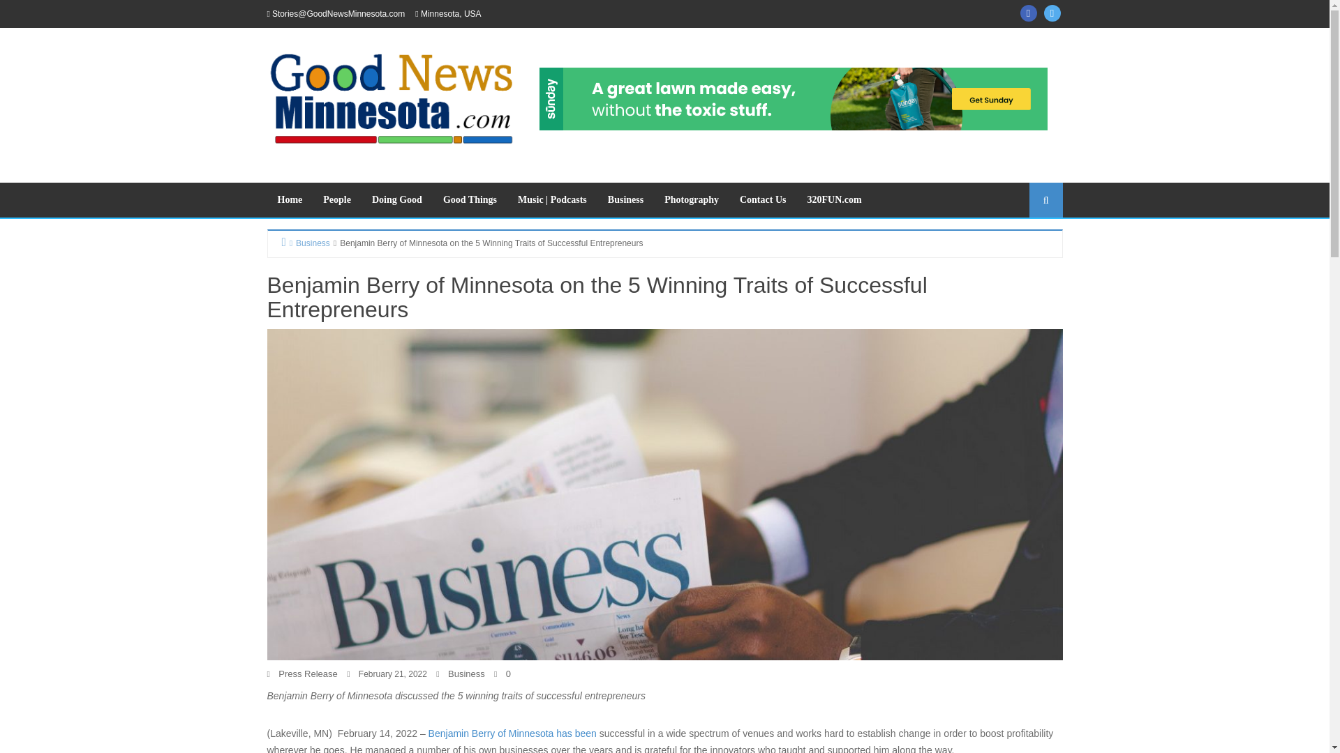 This screenshot has width=1340, height=753. I want to click on Business, so click(308, 243).